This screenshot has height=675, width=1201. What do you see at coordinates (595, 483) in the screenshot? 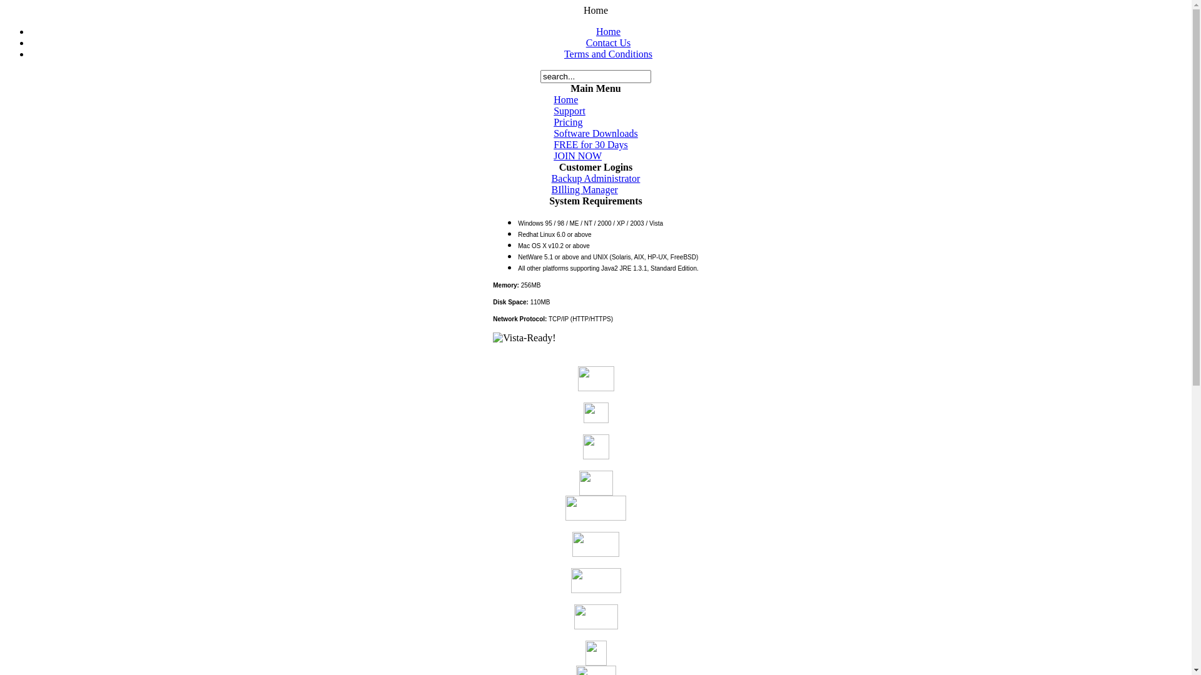
I see `Solaris` at bounding box center [595, 483].